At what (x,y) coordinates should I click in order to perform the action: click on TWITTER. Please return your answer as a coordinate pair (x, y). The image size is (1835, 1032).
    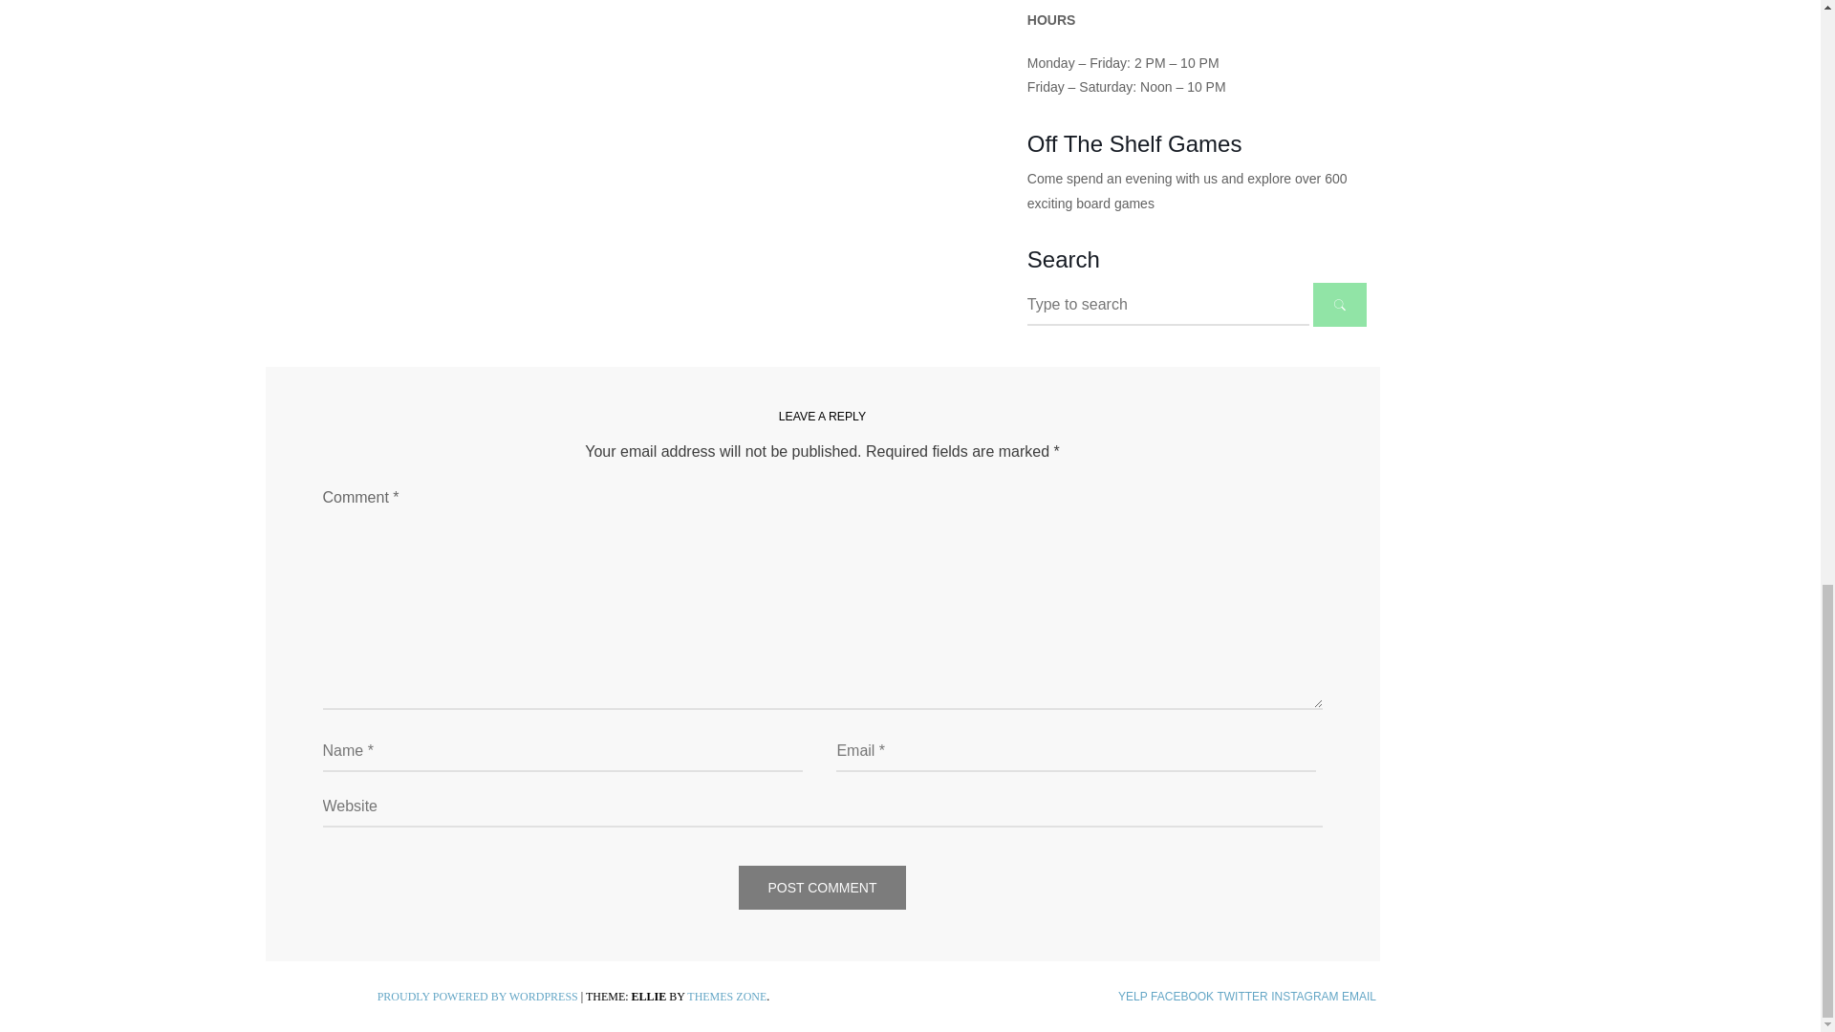
    Looking at the image, I should click on (1241, 996).